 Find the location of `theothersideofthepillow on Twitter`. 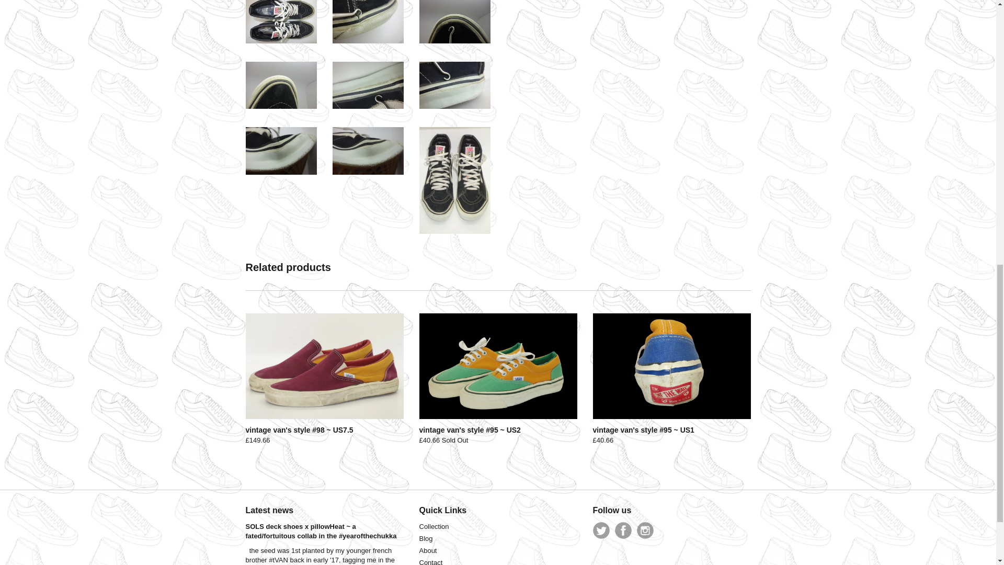

theothersideofthepillow on Twitter is located at coordinates (601, 530).